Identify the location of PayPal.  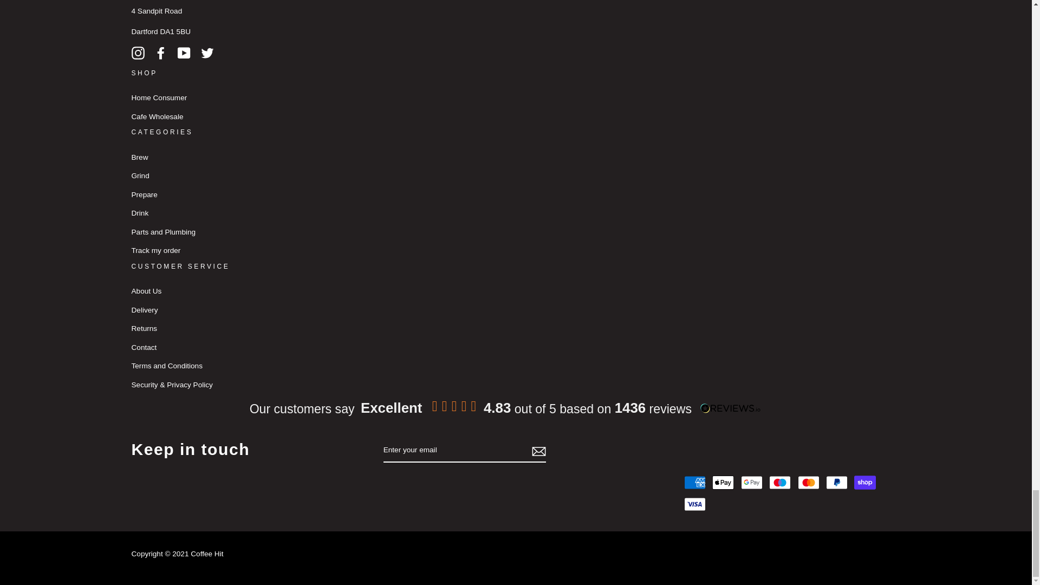
(836, 482).